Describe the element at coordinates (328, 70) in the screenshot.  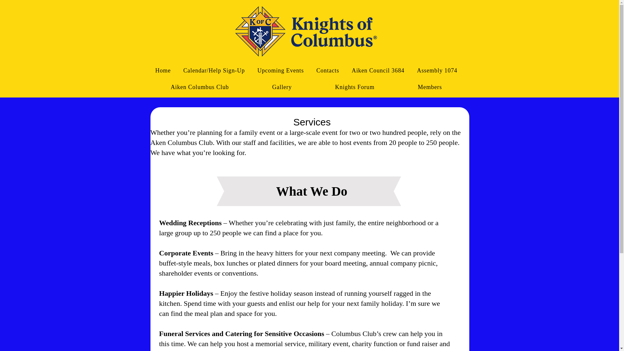
I see `Contacts` at that location.